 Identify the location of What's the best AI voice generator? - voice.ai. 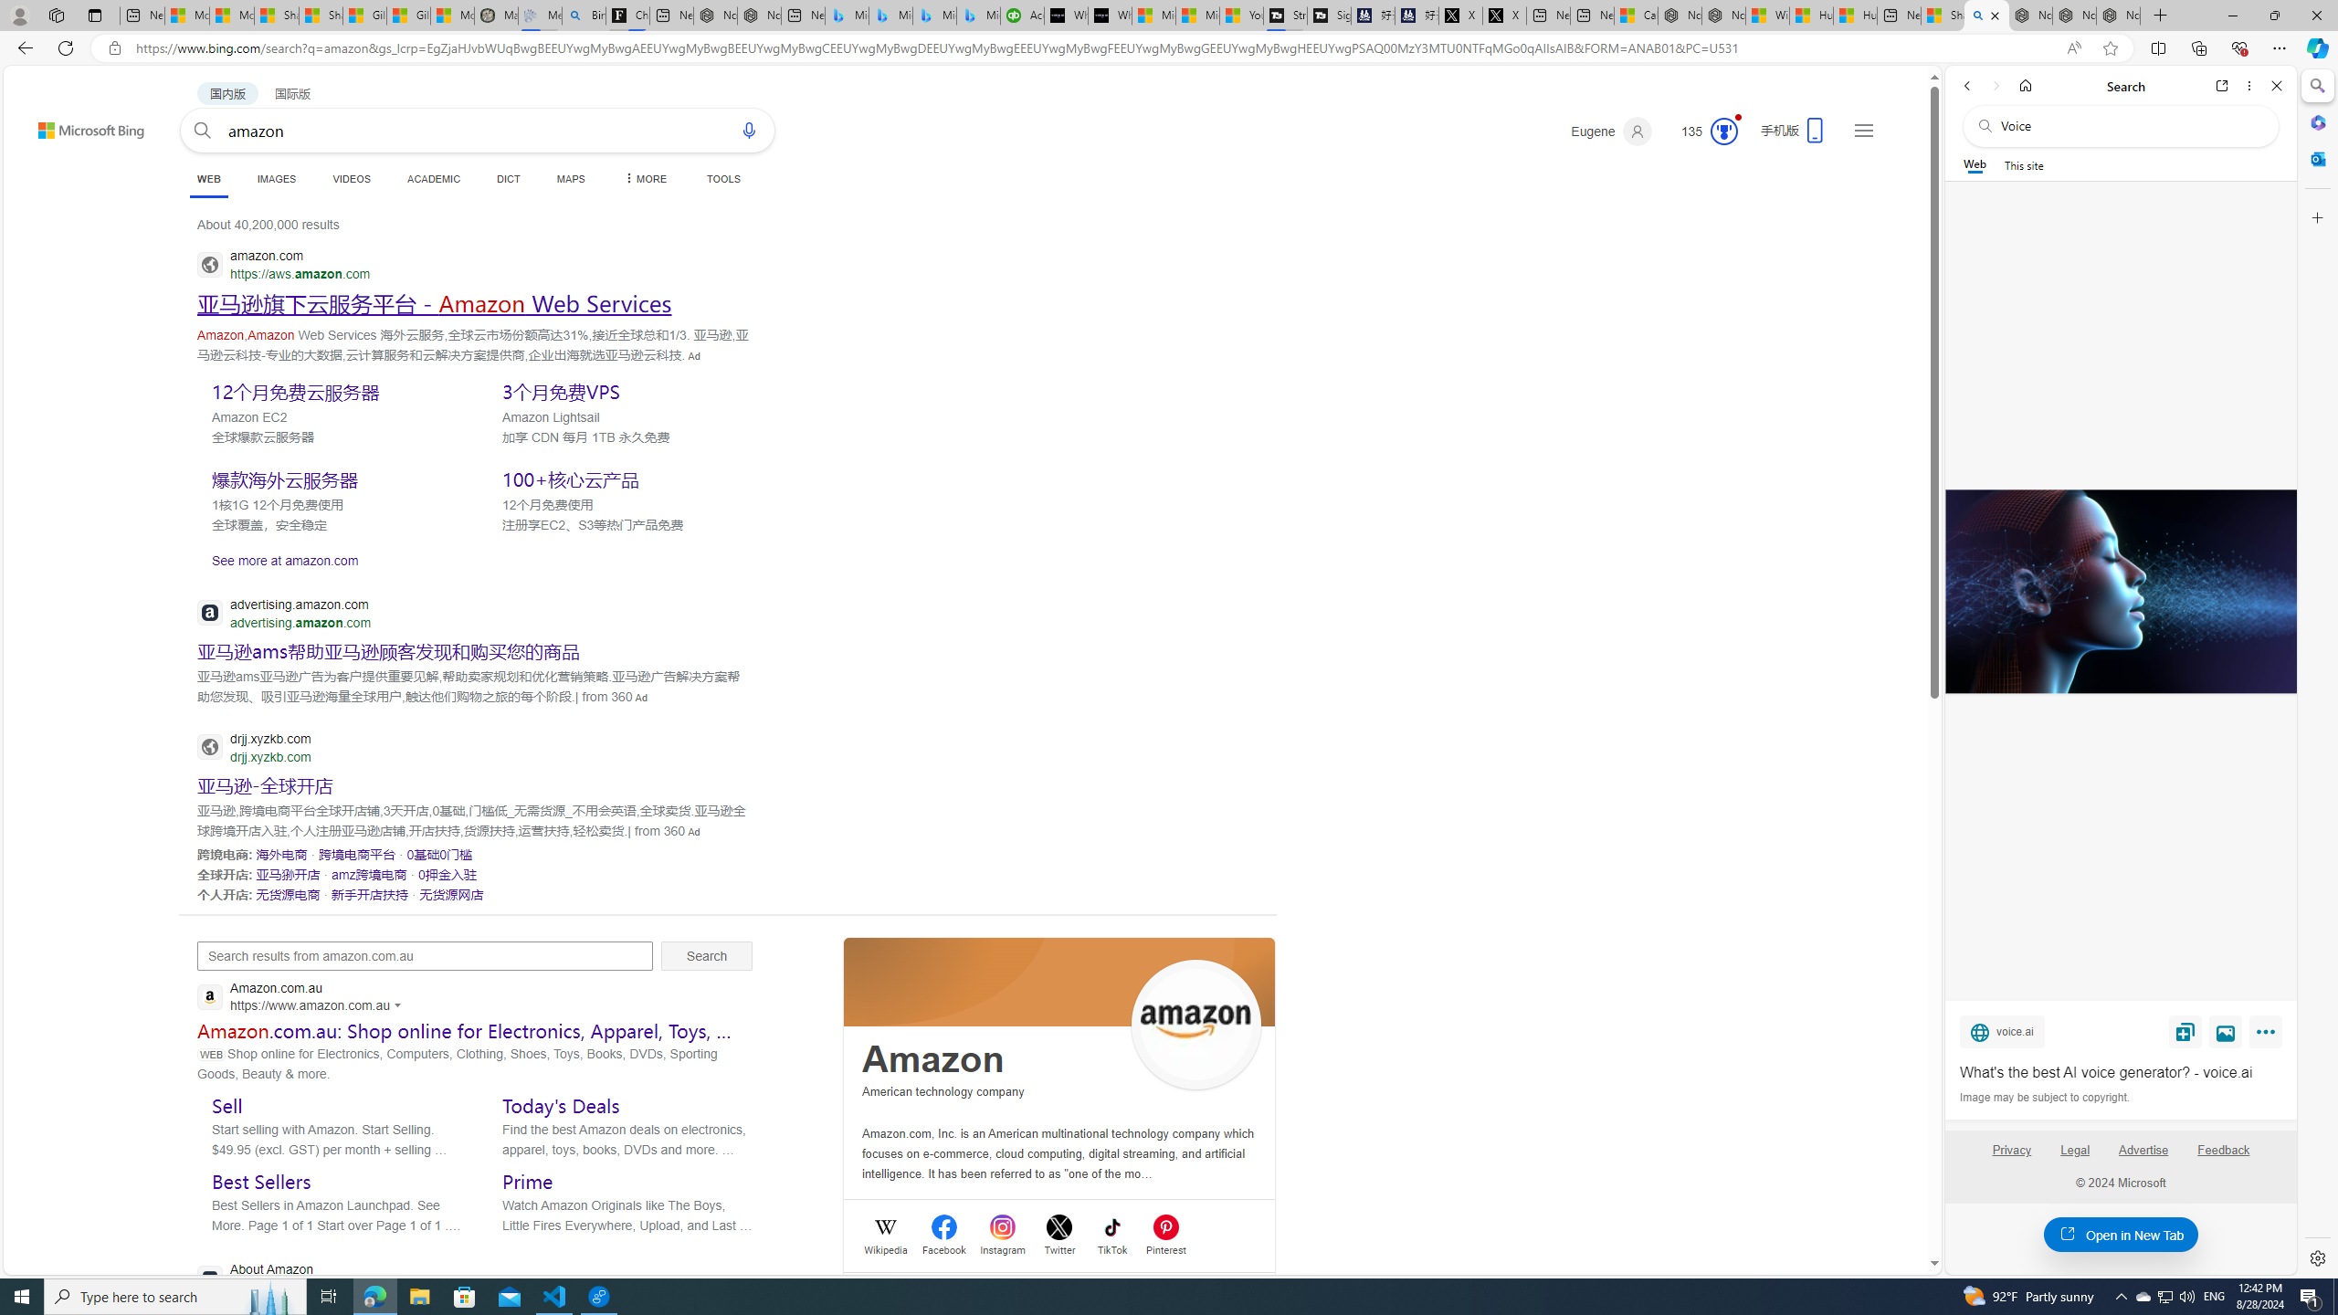
(2121, 1072).